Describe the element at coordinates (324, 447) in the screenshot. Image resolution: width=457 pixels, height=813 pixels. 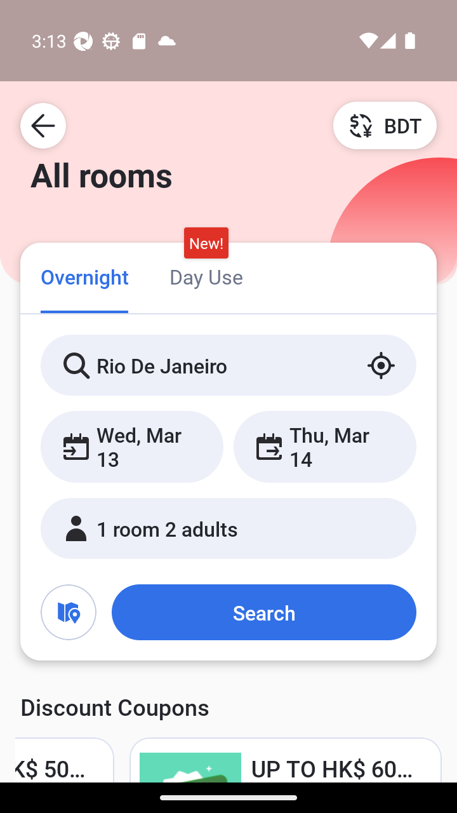
I see `Thu, Mar 14` at that location.